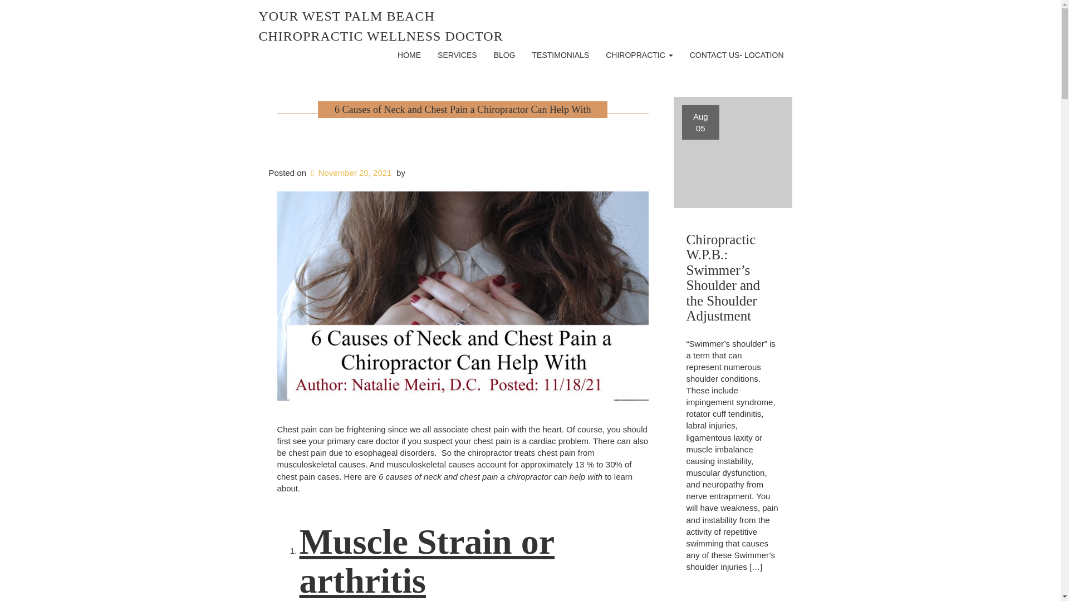 The image size is (1069, 601). I want to click on YOUR WEST PALM BEACH CHIROPRACTIC WELLNESS DOCTOR, so click(380, 26).